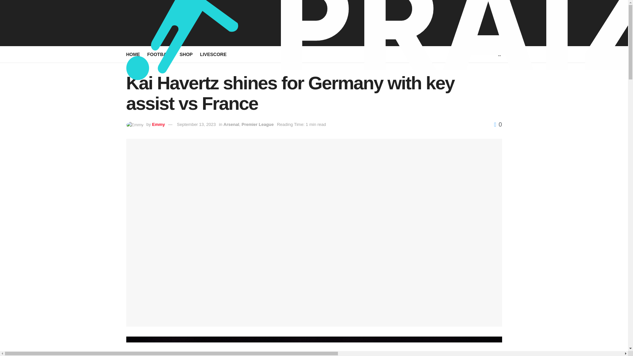  Describe the element at coordinates (160, 54) in the screenshot. I see `FOOTBALL` at that location.